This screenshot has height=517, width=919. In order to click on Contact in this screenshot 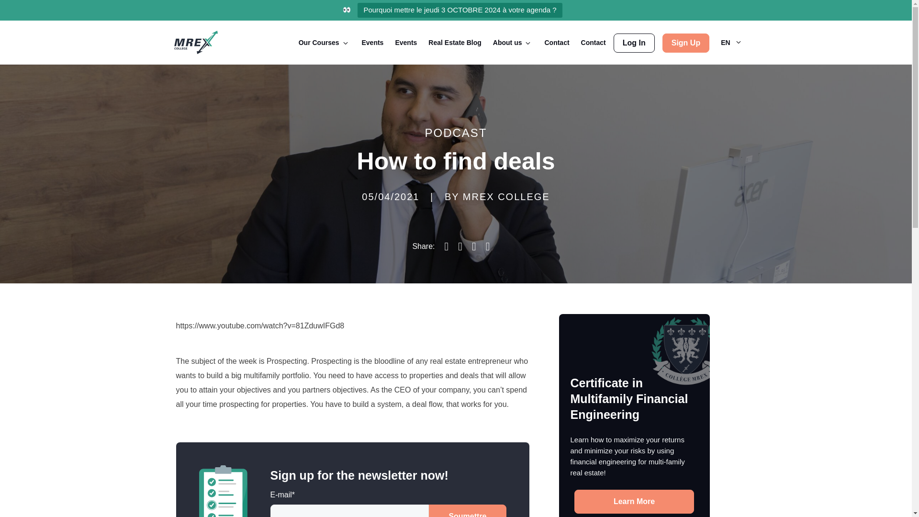, I will do `click(593, 42)`.